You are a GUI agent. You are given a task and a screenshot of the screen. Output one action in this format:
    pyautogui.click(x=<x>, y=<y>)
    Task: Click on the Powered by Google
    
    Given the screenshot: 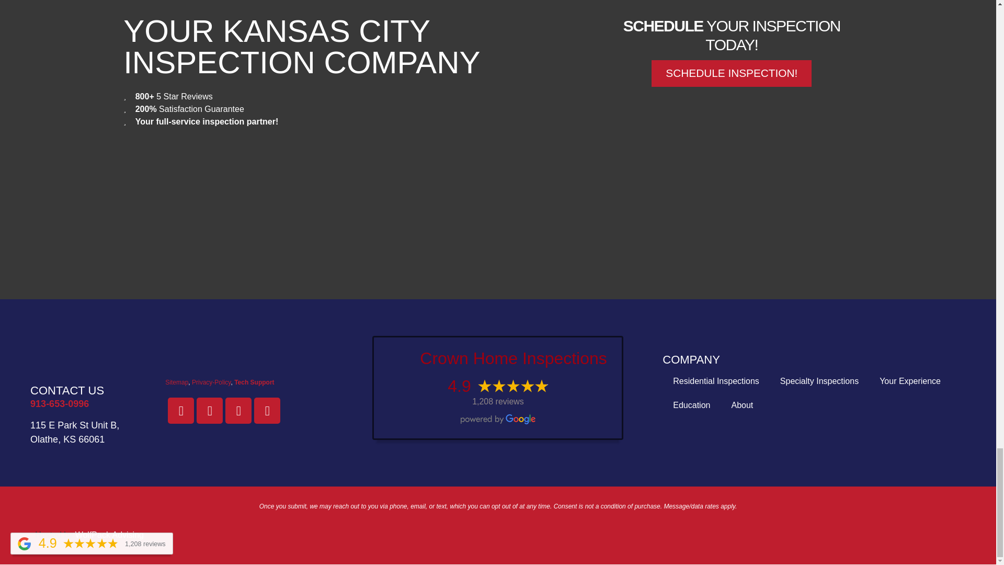 What is the action you would take?
    pyautogui.click(x=498, y=419)
    